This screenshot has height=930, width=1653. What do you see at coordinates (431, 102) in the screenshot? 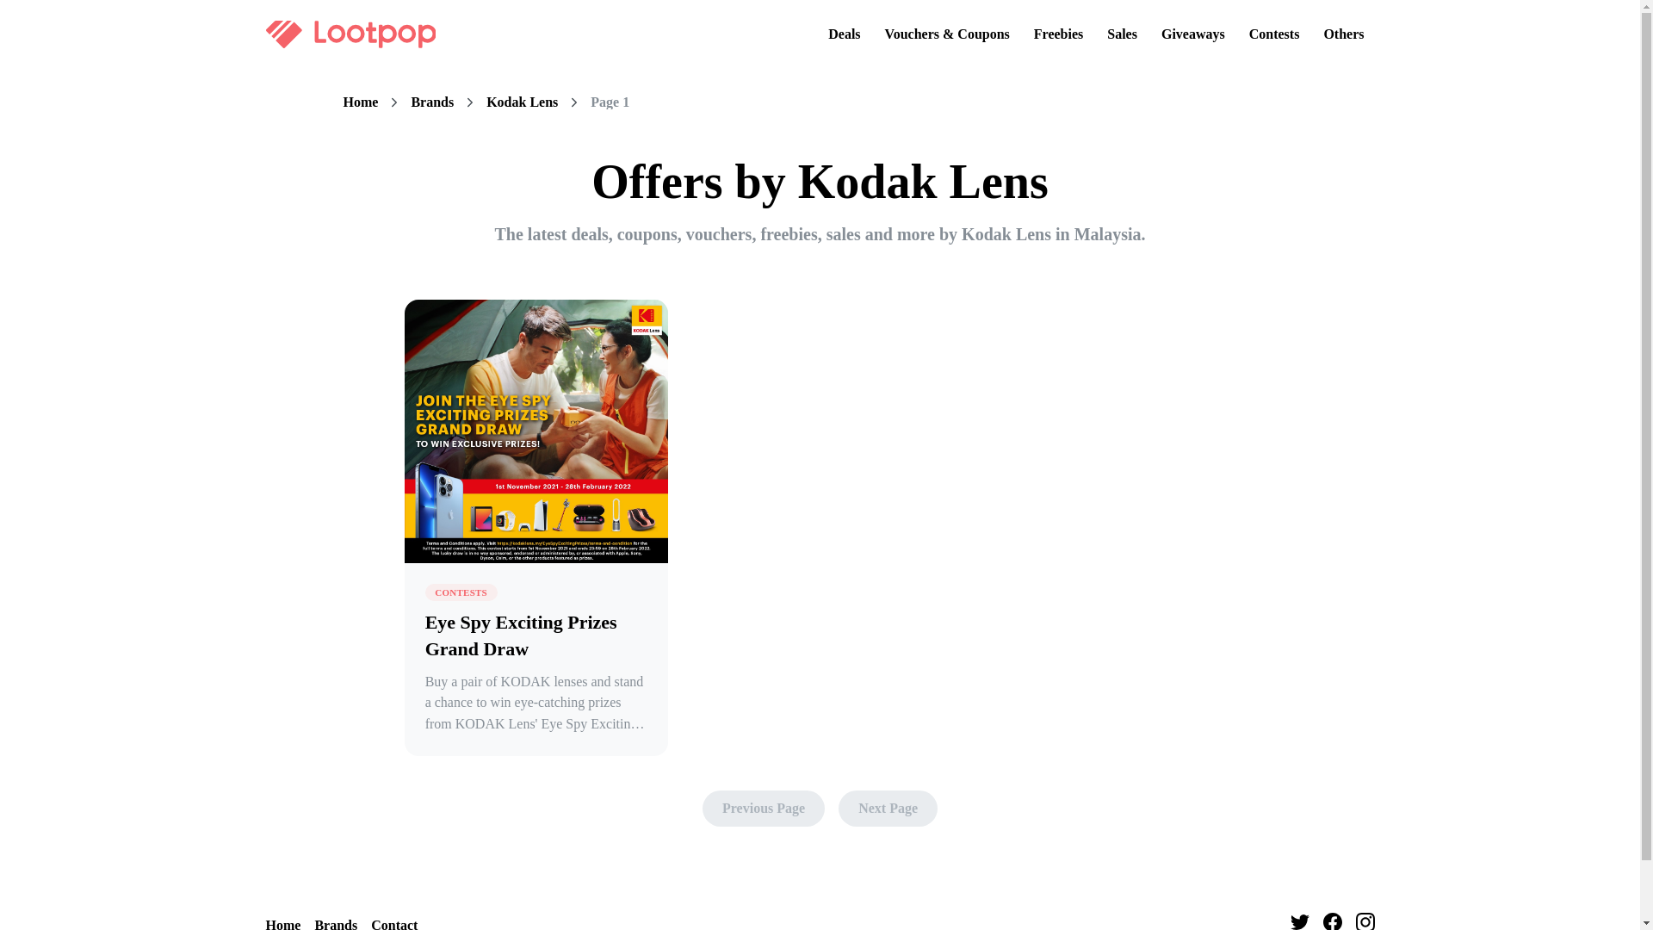
I see `Brands` at bounding box center [431, 102].